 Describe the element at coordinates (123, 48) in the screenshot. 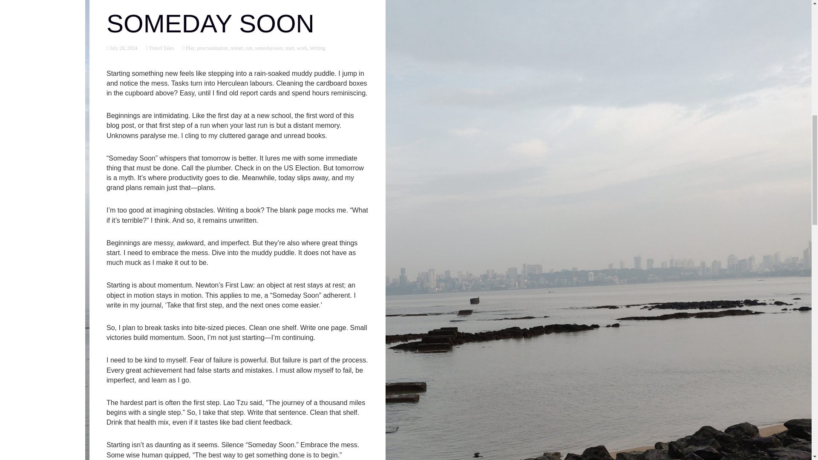

I see `Permalink to Someday Soon` at that location.